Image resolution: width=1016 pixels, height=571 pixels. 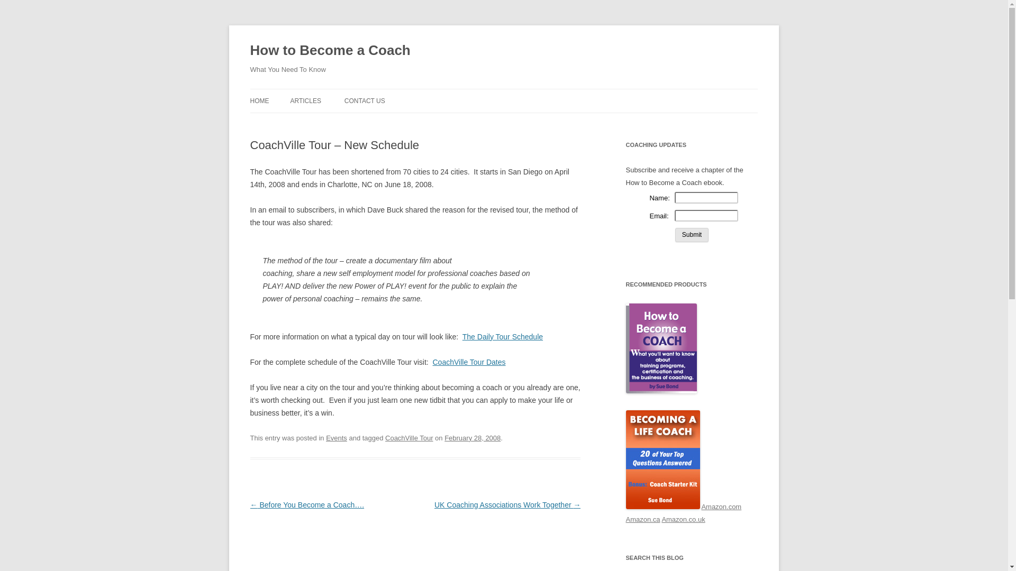 What do you see at coordinates (330, 51) in the screenshot?
I see `How to Become a Coach` at bounding box center [330, 51].